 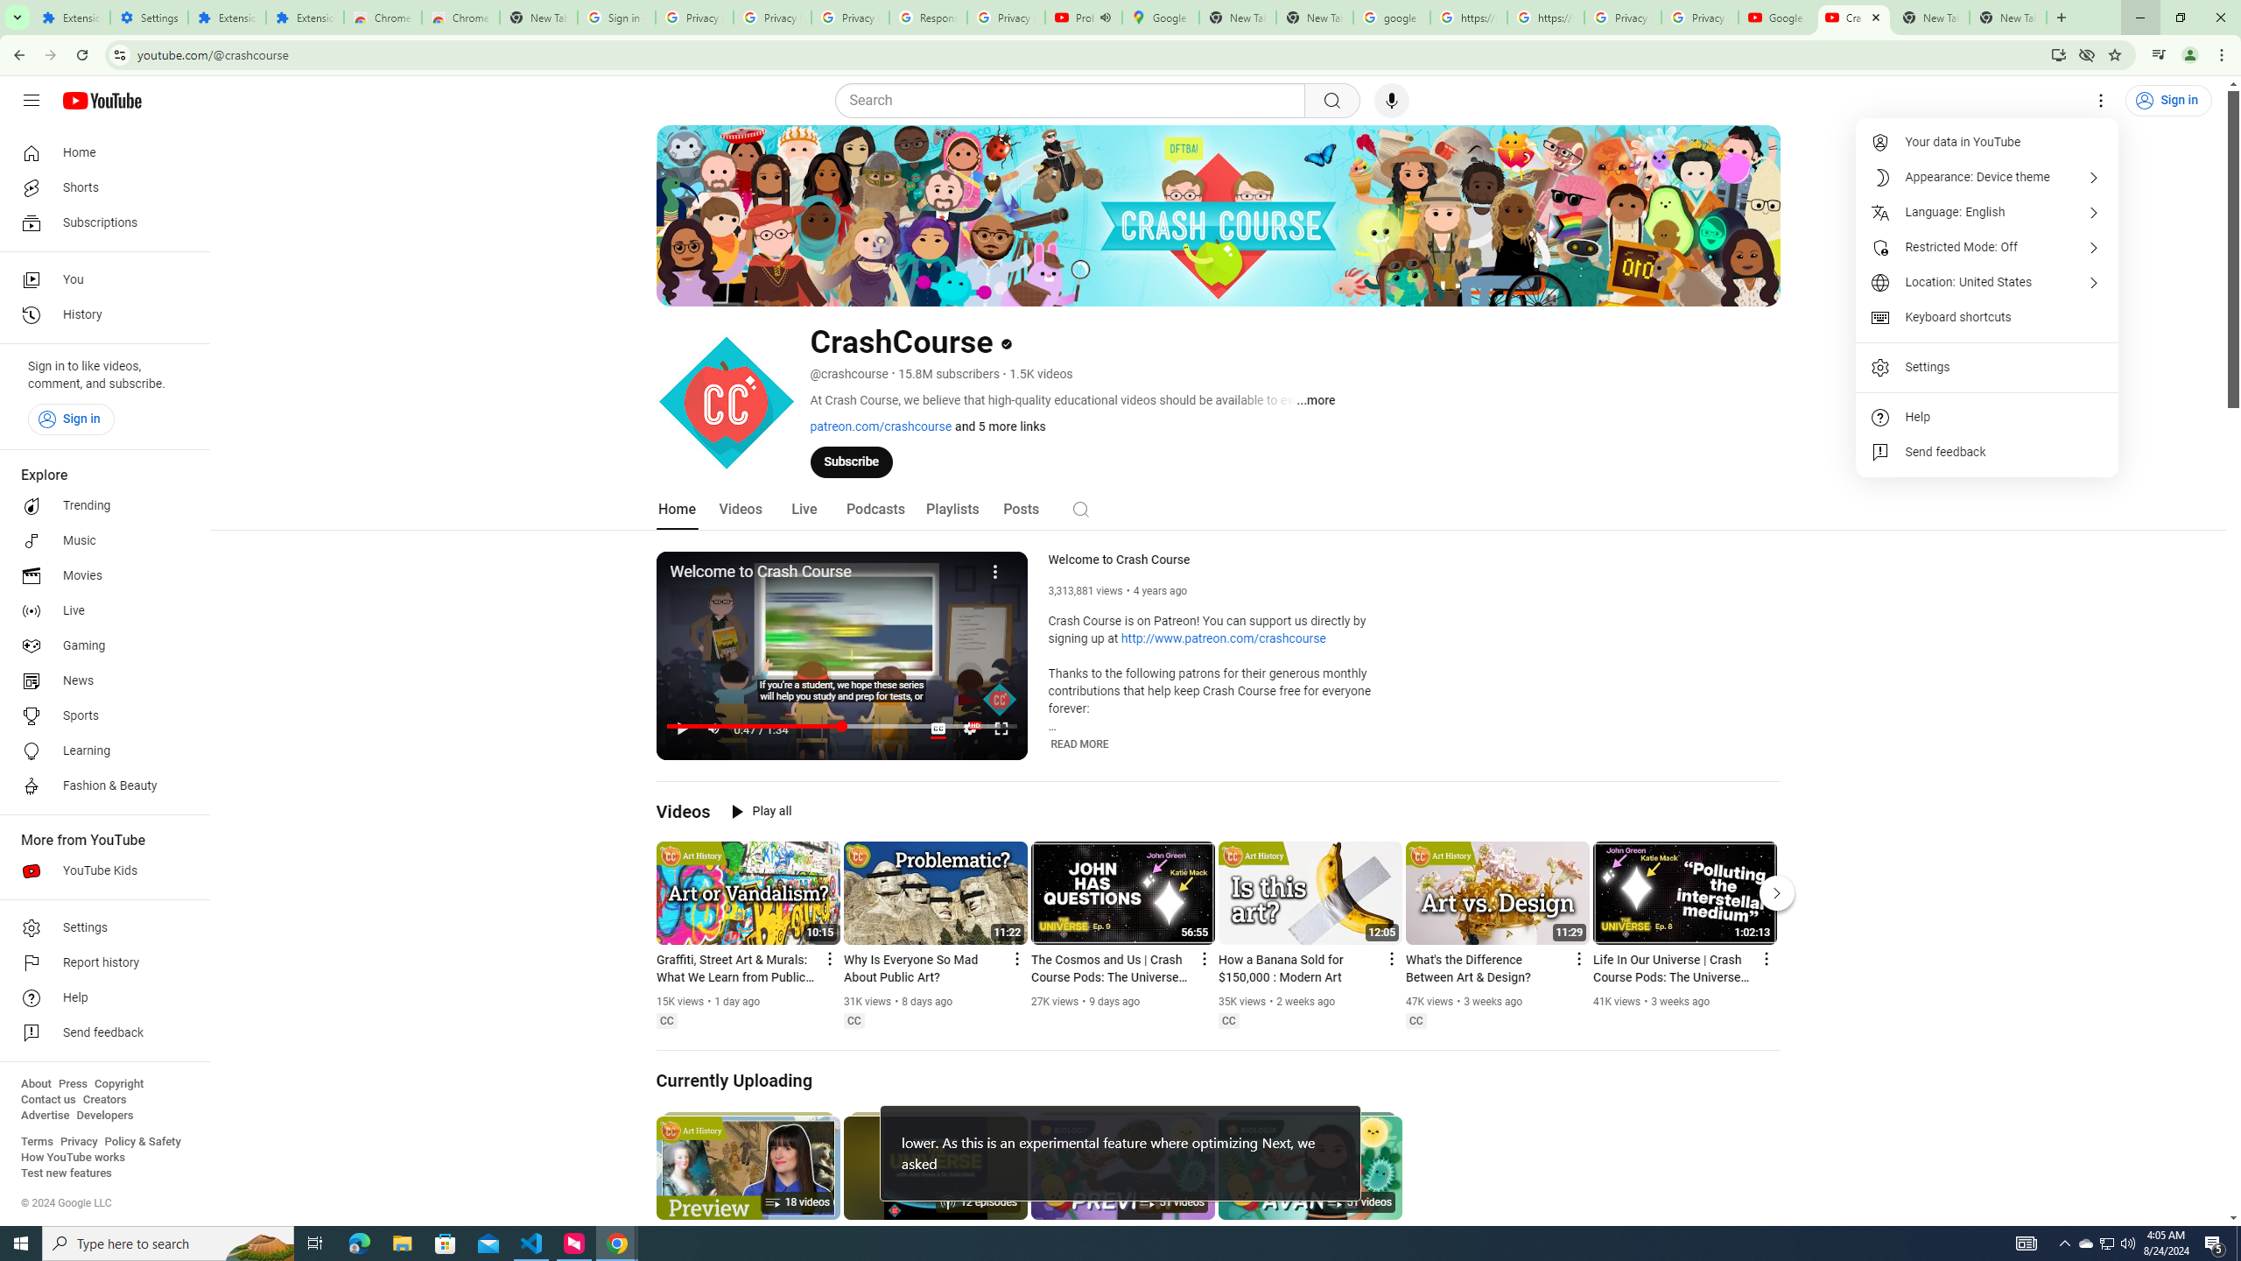 I want to click on Action menu, so click(x=1765, y=958).